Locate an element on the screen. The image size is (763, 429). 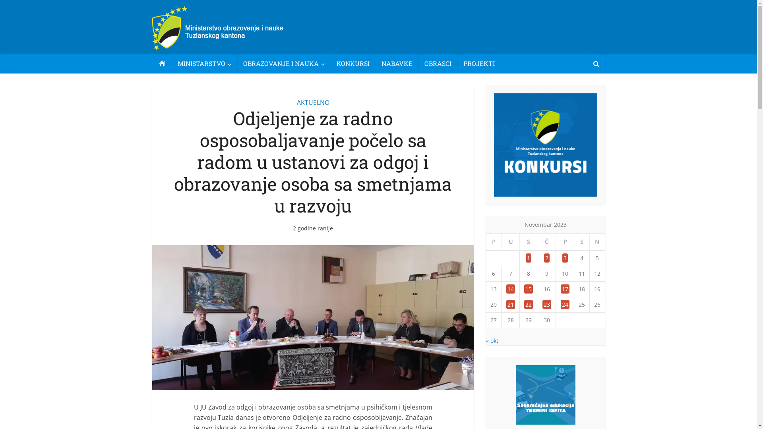
PROJEKTI is located at coordinates (478, 64).